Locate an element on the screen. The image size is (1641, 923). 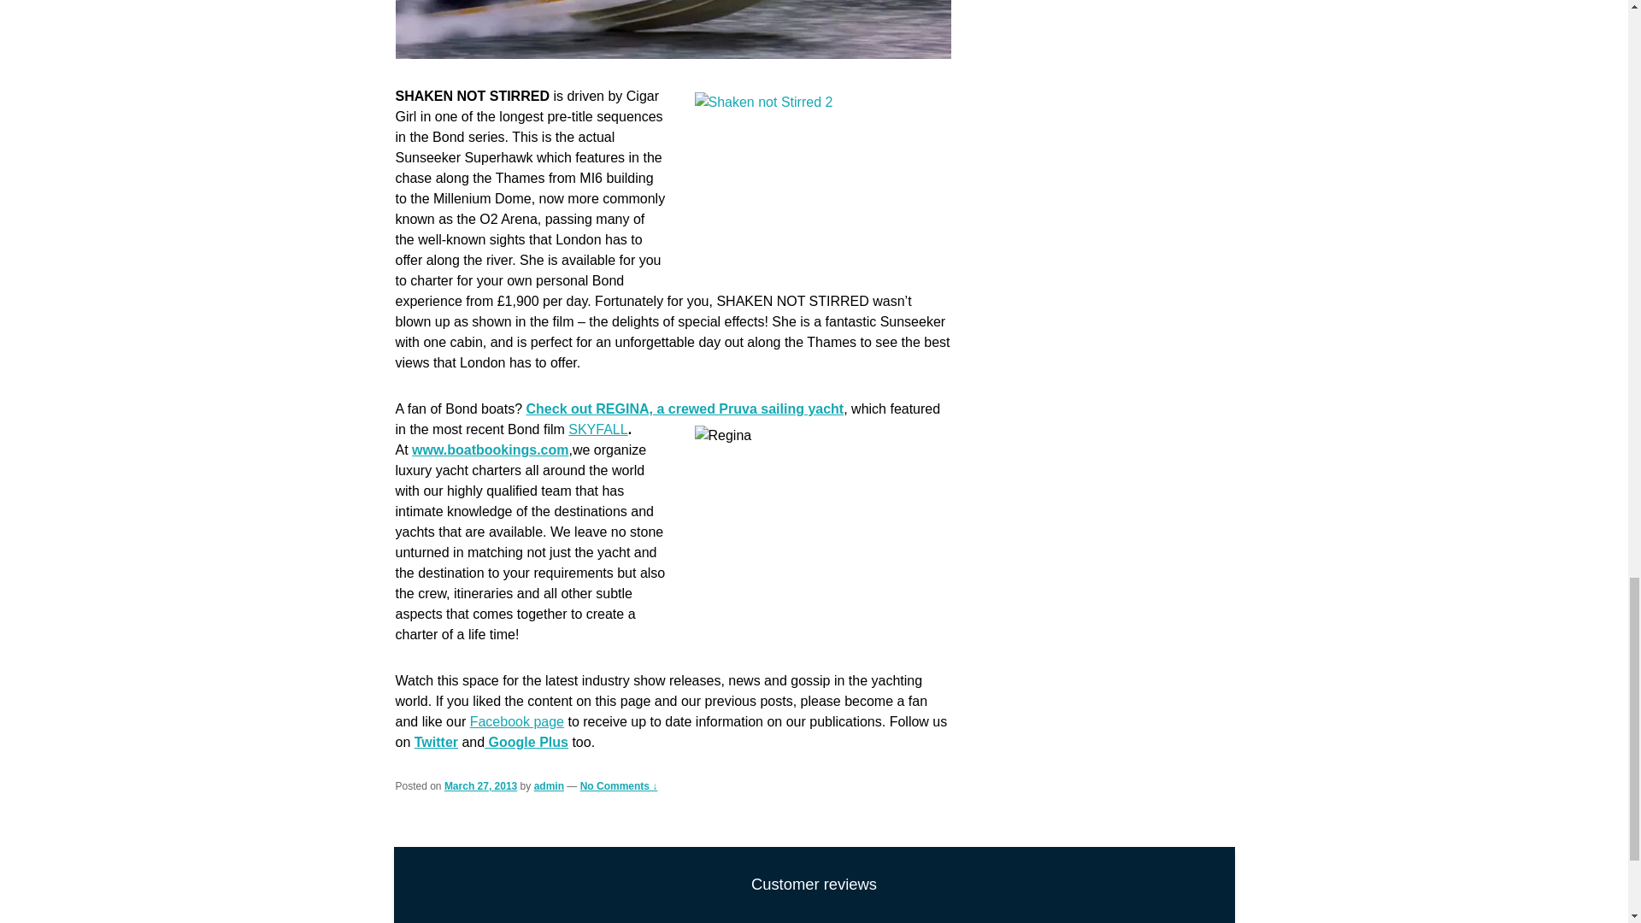
Charter Sunseeker SKYFALL is located at coordinates (597, 429).